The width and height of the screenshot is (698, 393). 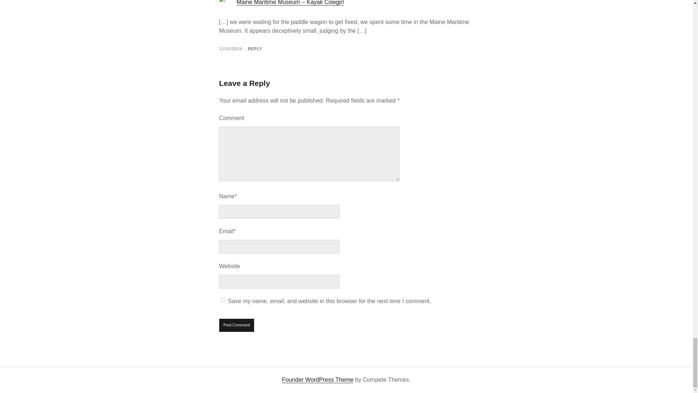 I want to click on REPLY, so click(x=255, y=49).